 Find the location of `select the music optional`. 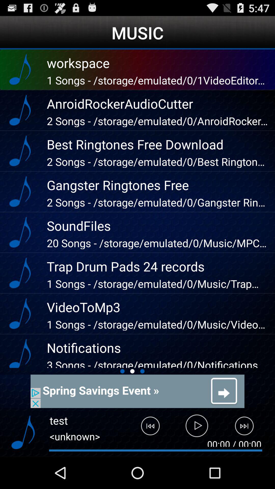

select the music optional is located at coordinates (23, 432).